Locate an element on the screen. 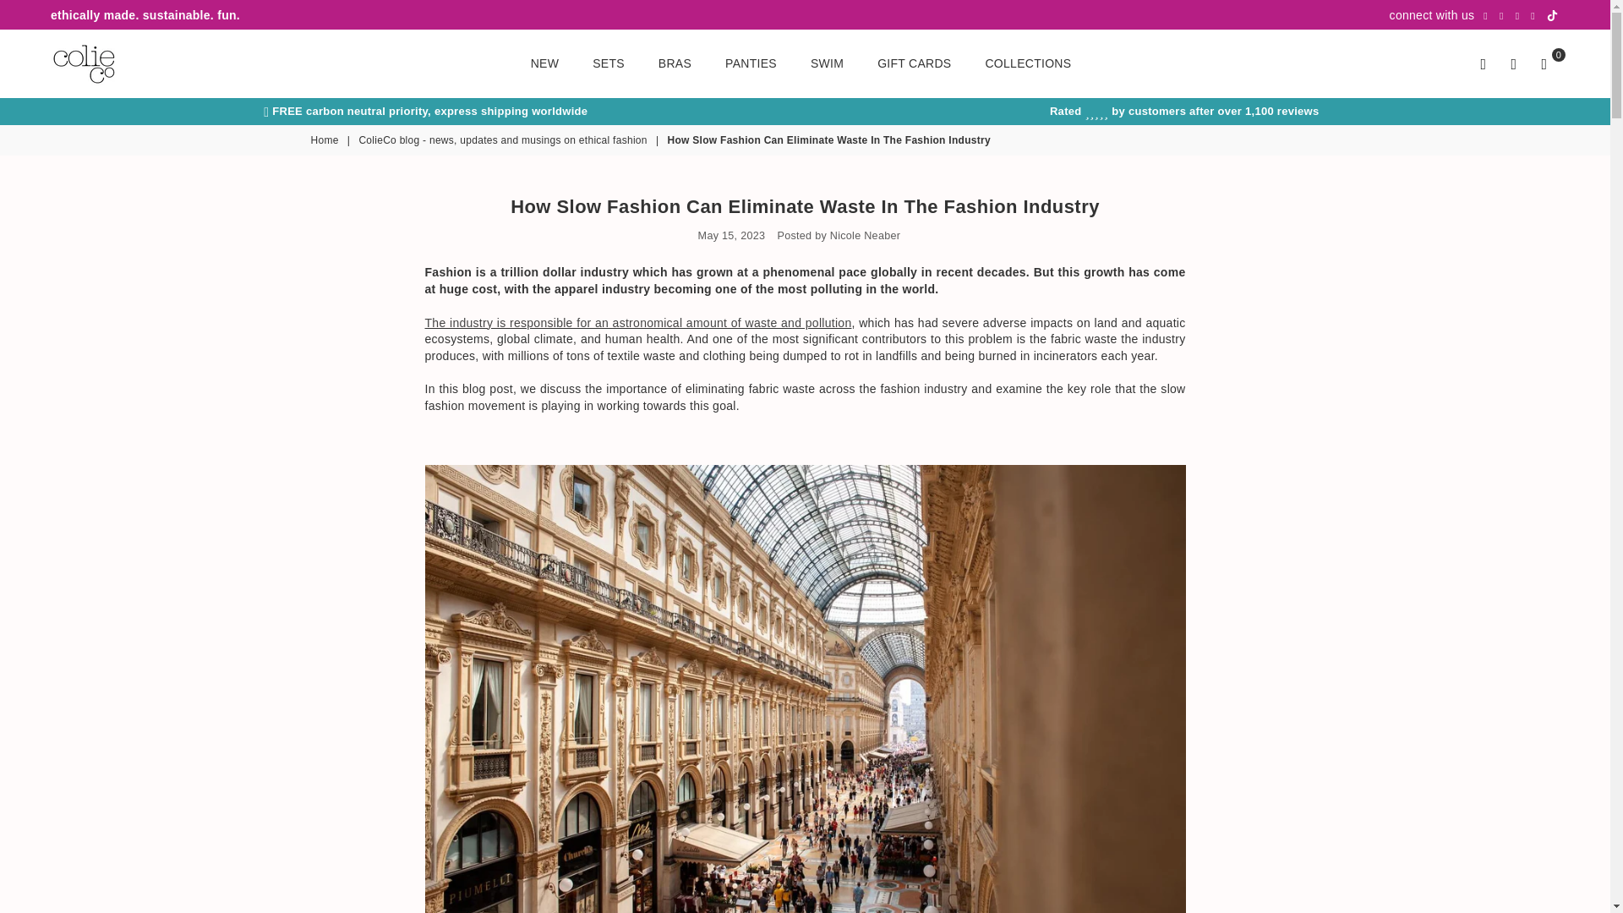 This screenshot has height=913, width=1623. COLIECO is located at coordinates (122, 63).